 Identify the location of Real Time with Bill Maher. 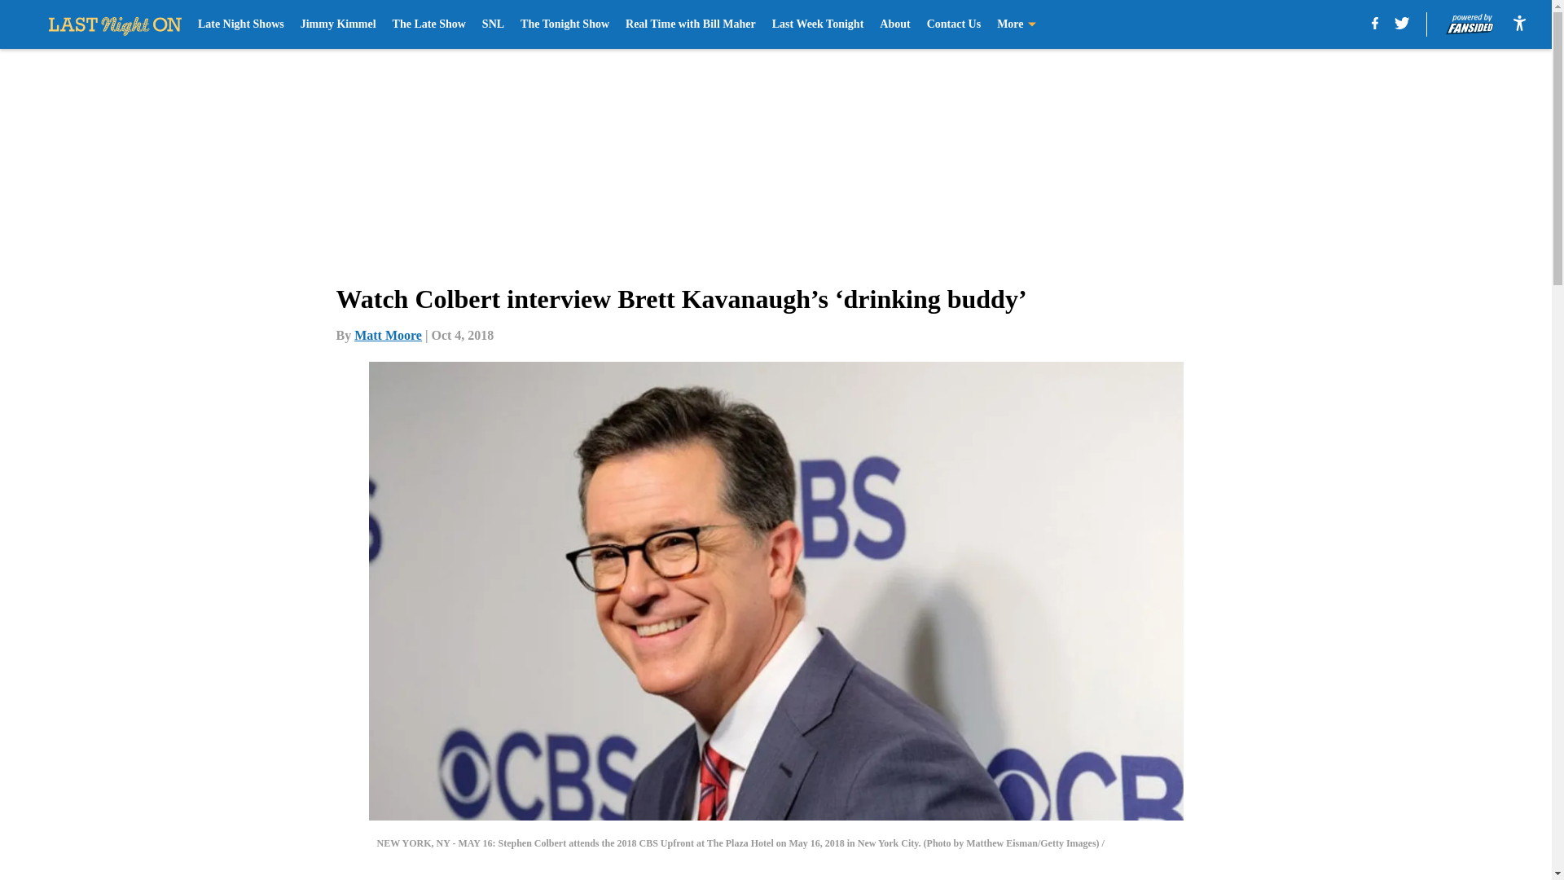
(691, 24).